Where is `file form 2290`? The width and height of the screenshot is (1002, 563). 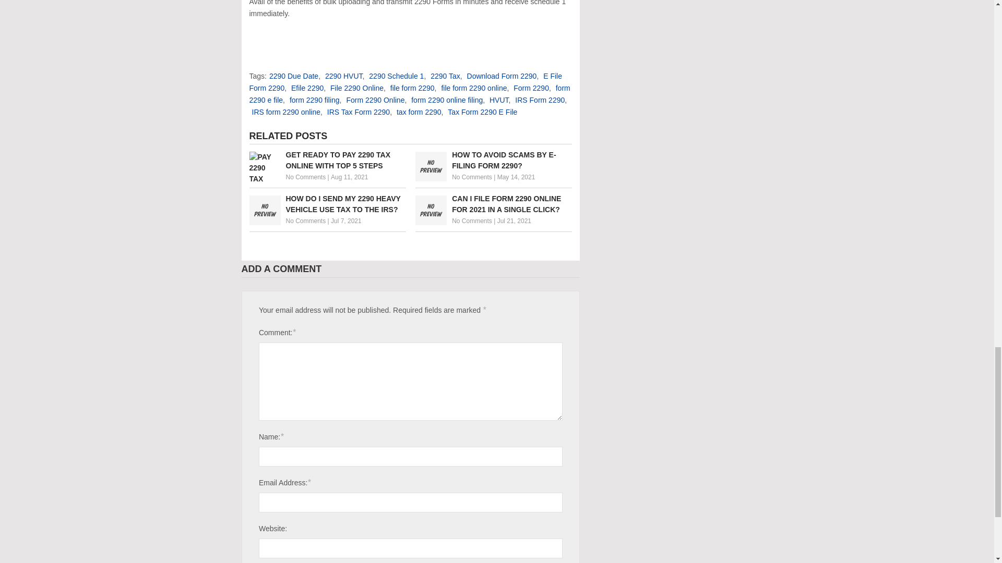 file form 2290 is located at coordinates (412, 88).